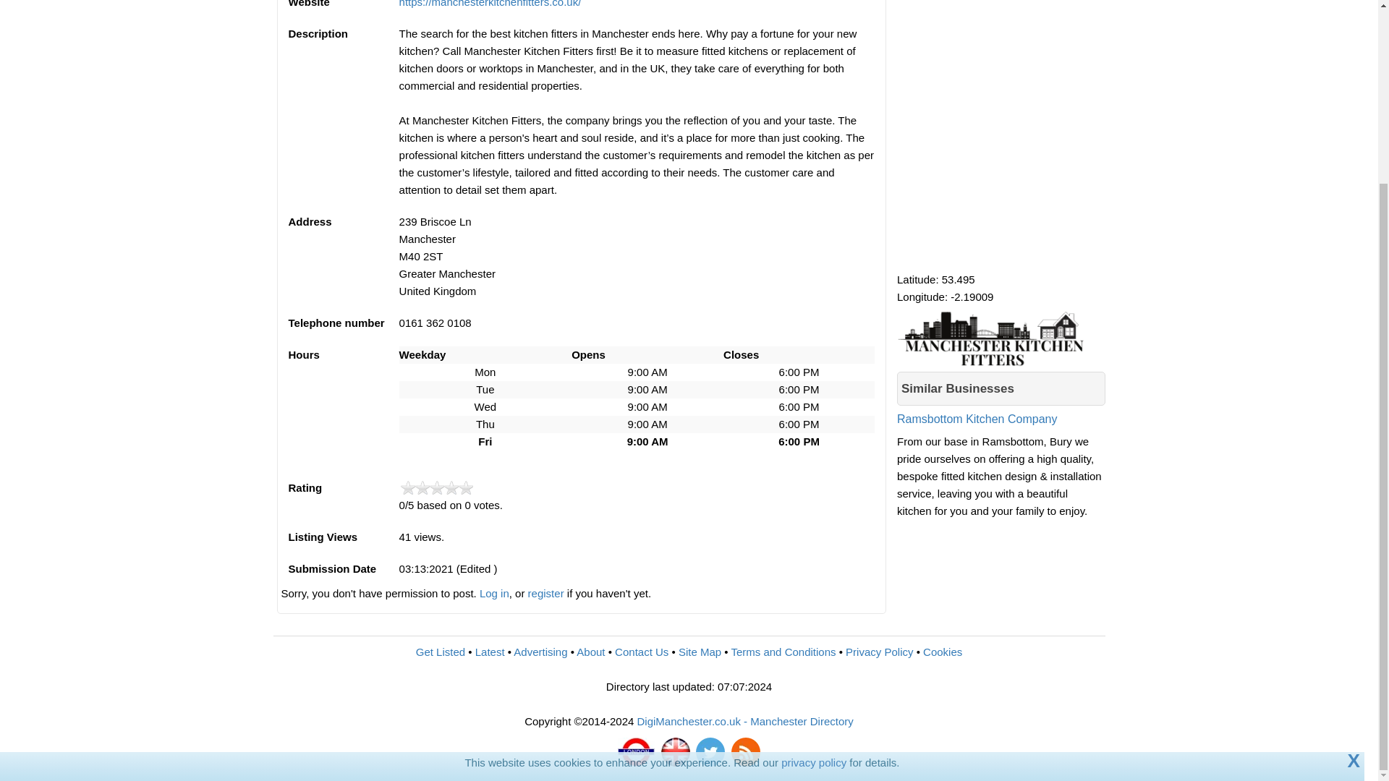 The height and width of the screenshot is (781, 1389). Describe the element at coordinates (590, 652) in the screenshot. I see `About` at that location.